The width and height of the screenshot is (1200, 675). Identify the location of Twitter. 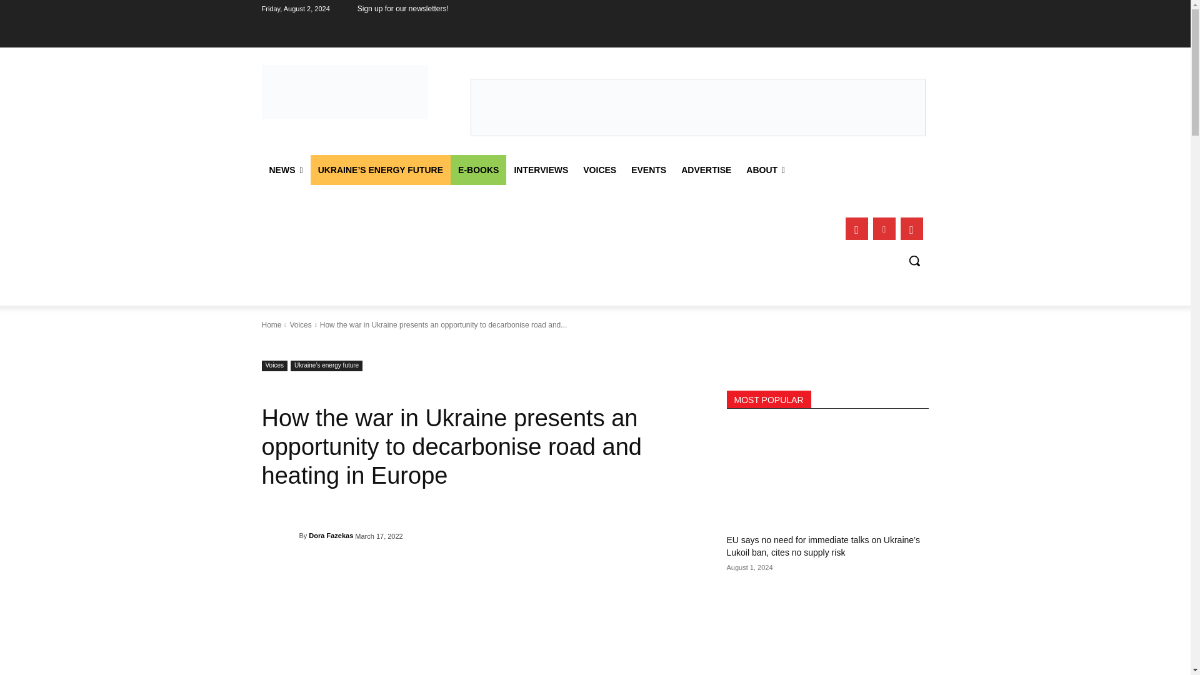
(911, 229).